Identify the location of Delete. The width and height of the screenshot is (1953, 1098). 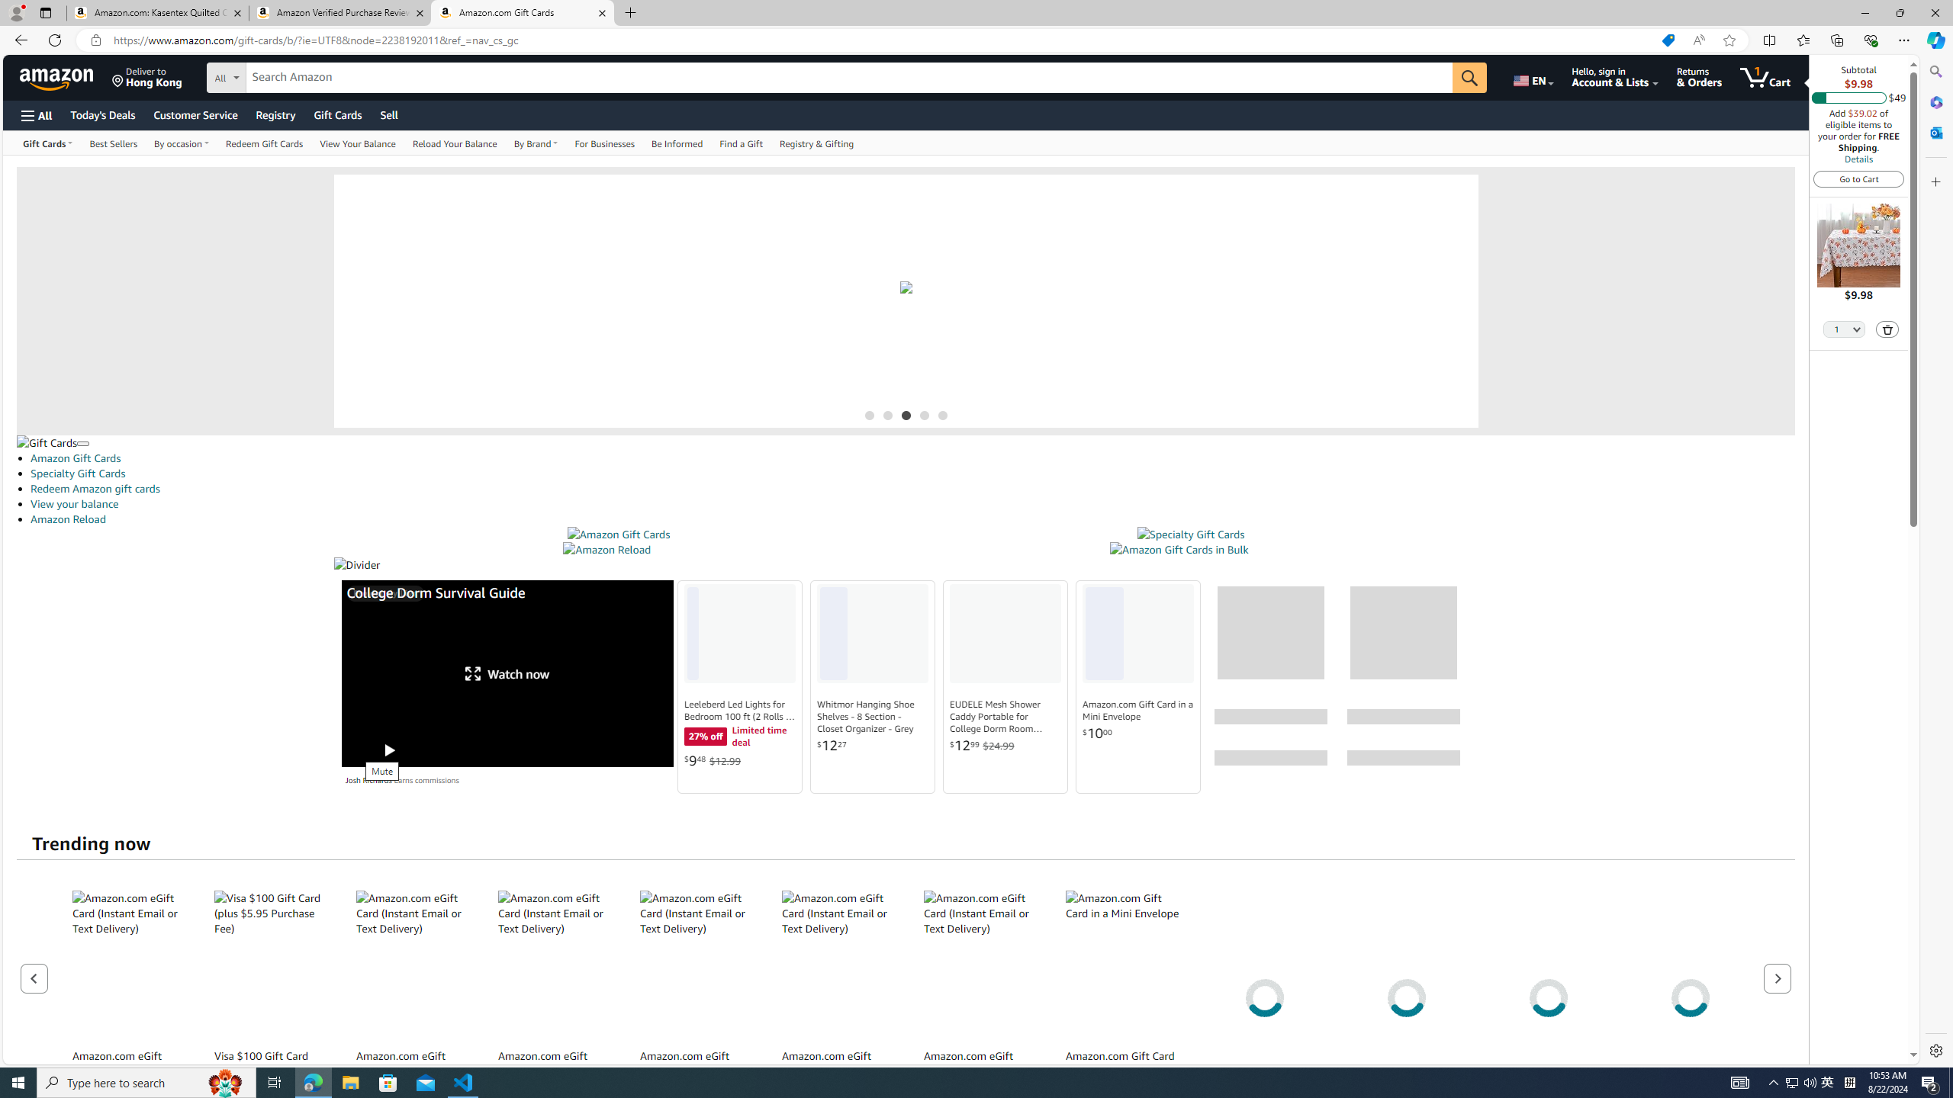
(1887, 329).